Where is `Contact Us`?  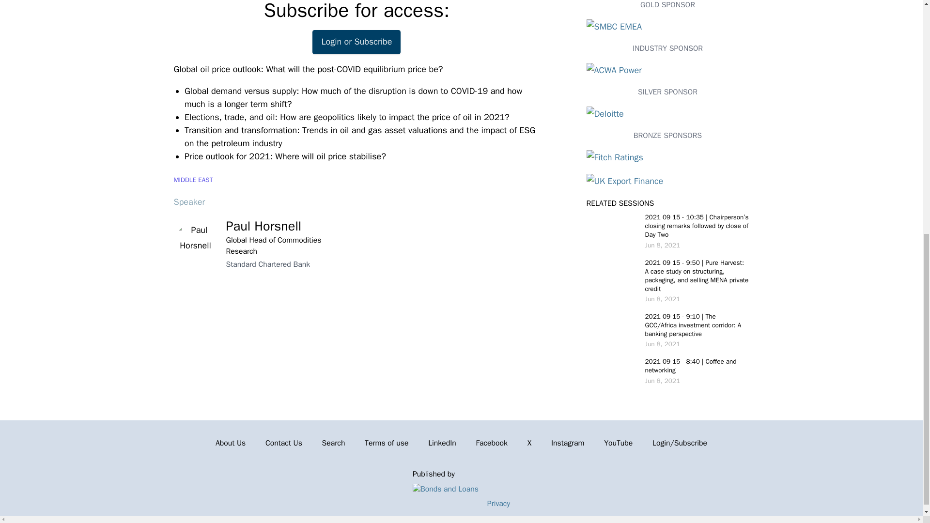 Contact Us is located at coordinates (284, 443).